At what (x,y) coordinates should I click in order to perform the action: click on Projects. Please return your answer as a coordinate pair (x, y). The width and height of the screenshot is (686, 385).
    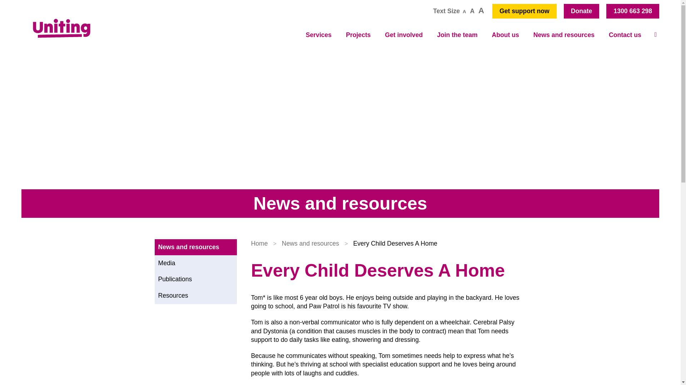
    Looking at the image, I should click on (358, 35).